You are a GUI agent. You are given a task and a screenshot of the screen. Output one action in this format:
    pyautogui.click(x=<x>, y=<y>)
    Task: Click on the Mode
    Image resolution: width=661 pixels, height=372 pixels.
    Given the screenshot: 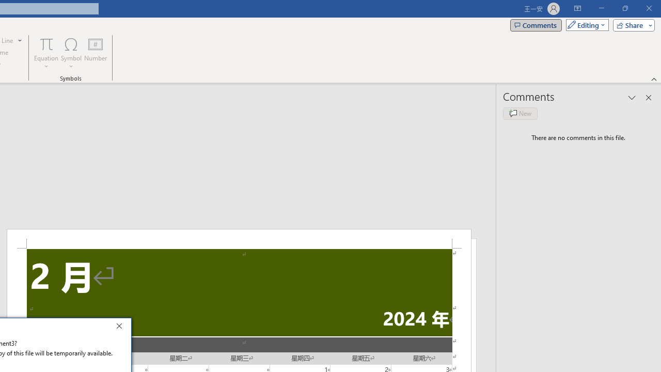 What is the action you would take?
    pyautogui.click(x=585, y=25)
    